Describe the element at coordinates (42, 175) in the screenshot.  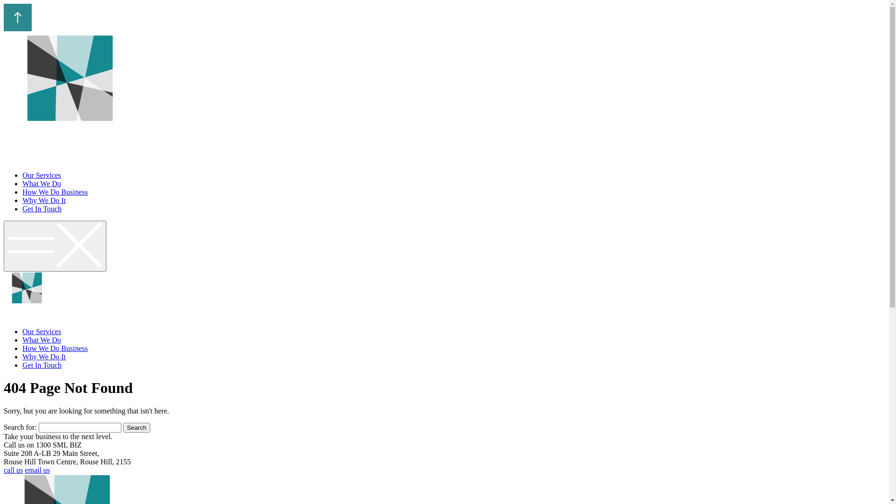
I see `Our Services` at that location.